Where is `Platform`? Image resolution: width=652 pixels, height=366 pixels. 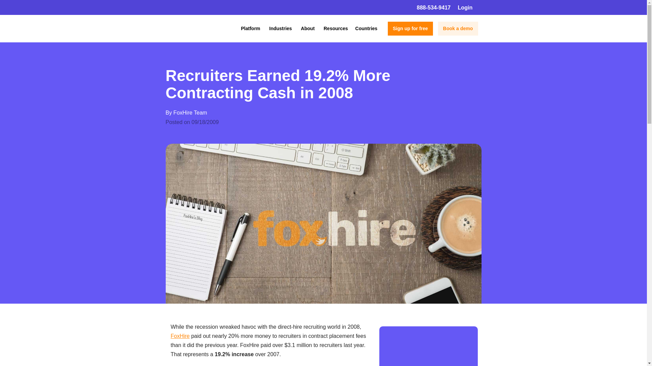
Platform is located at coordinates (251, 28).